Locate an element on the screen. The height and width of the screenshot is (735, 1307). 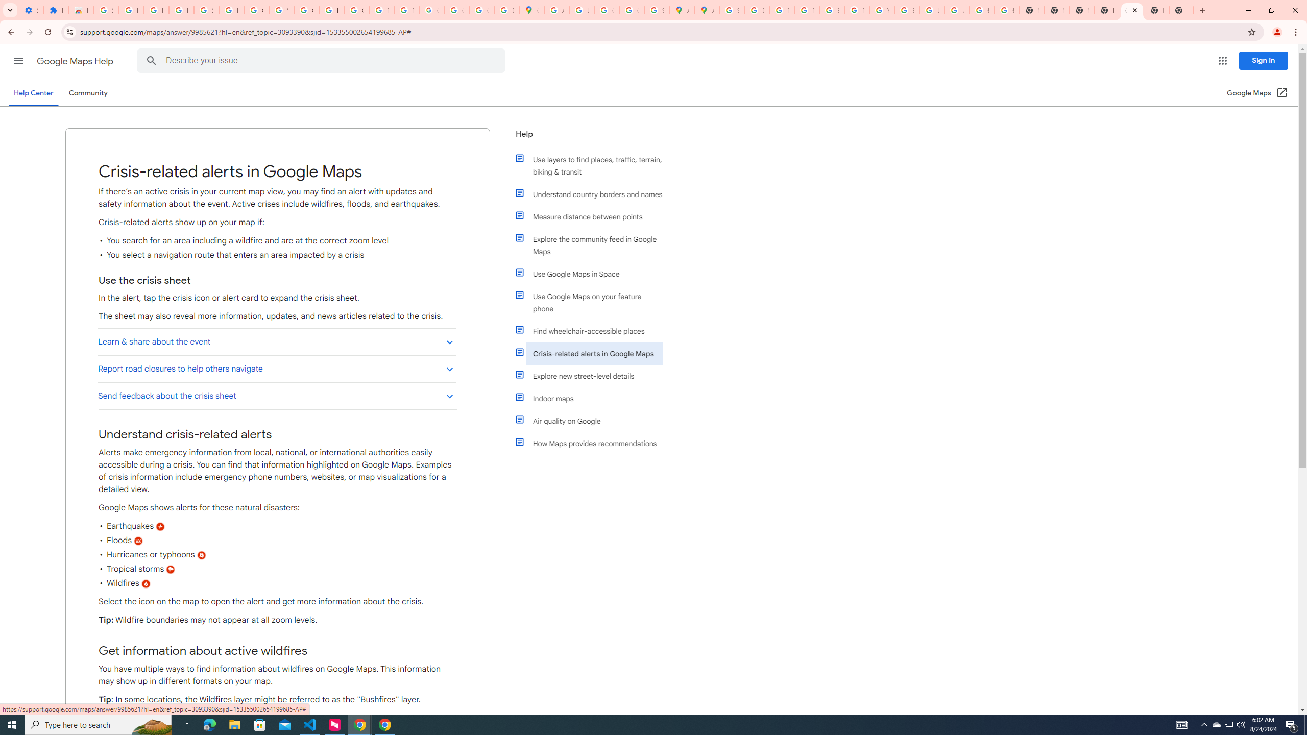
How Maps provides recommendations is located at coordinates (594, 443).